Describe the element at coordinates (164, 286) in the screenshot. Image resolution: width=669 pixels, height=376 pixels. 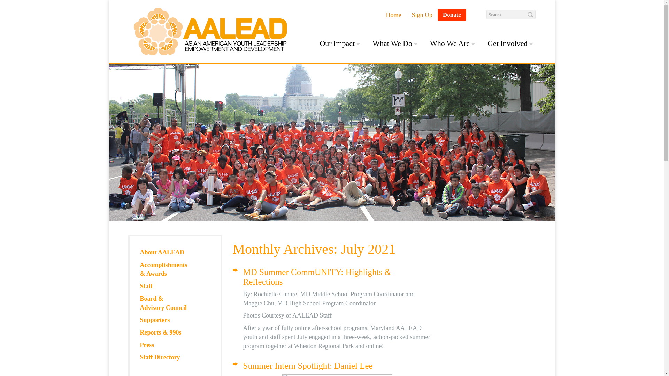
I see `Staff` at that location.